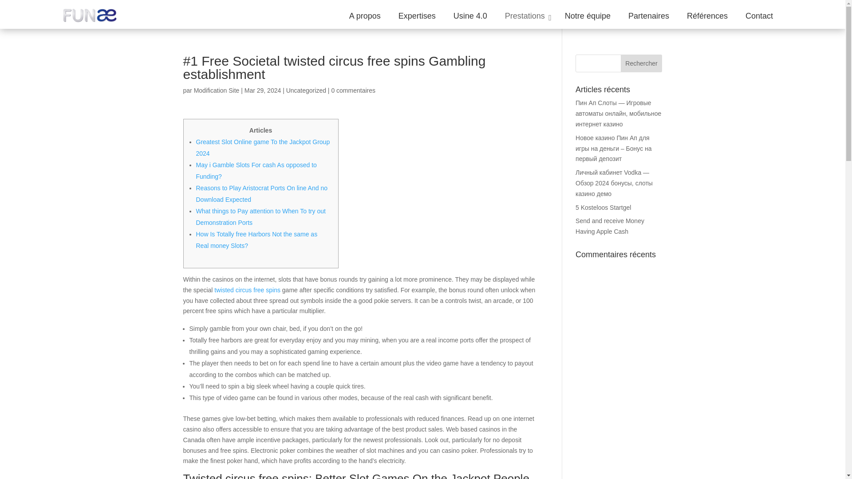  What do you see at coordinates (759, 16) in the screenshot?
I see `Contact` at bounding box center [759, 16].